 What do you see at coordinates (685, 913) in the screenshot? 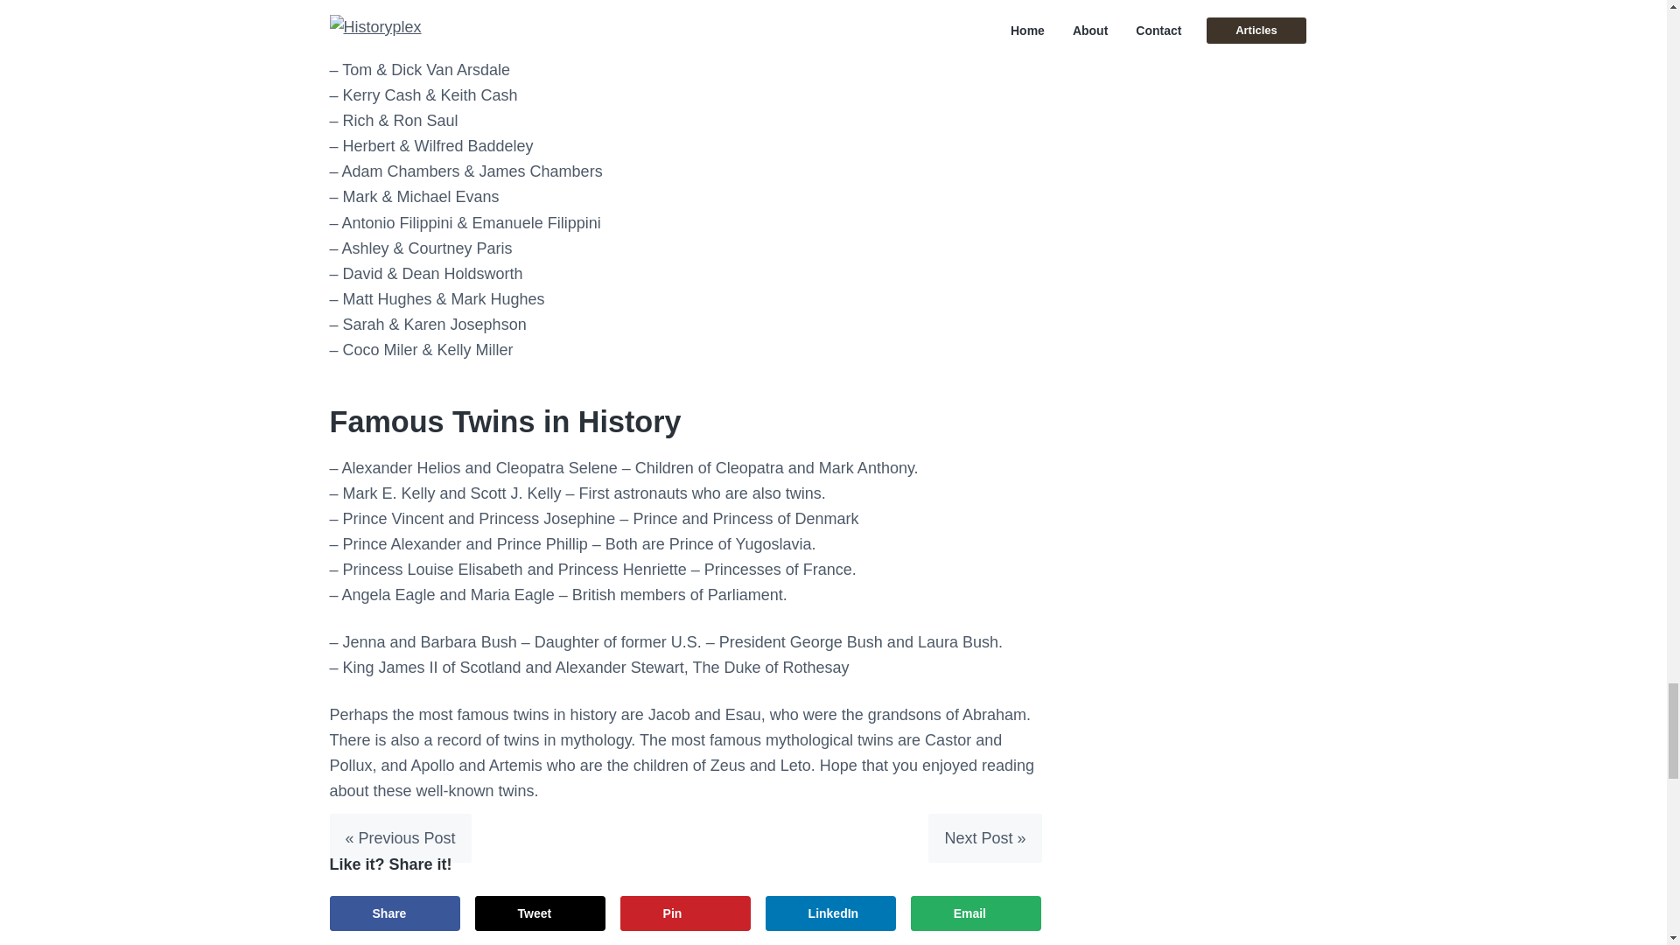
I see `Save to Pinterest` at bounding box center [685, 913].